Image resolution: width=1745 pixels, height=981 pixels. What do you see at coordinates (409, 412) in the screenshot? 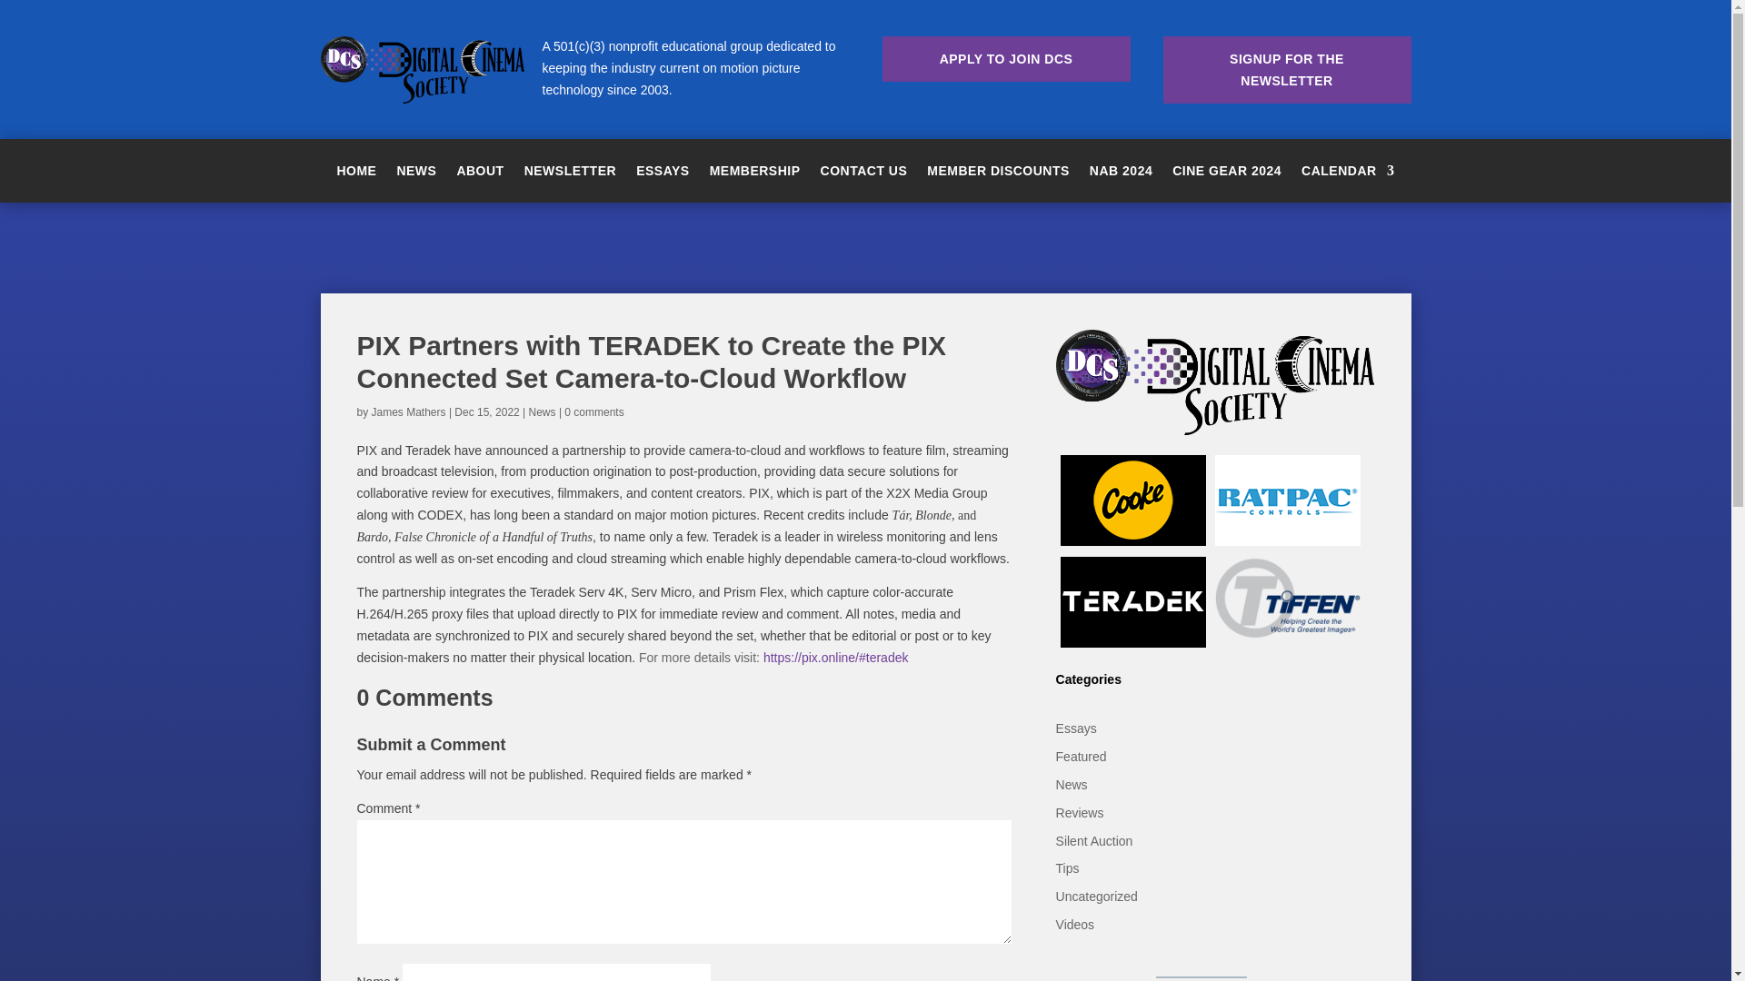
I see `Posts by James Mathers` at bounding box center [409, 412].